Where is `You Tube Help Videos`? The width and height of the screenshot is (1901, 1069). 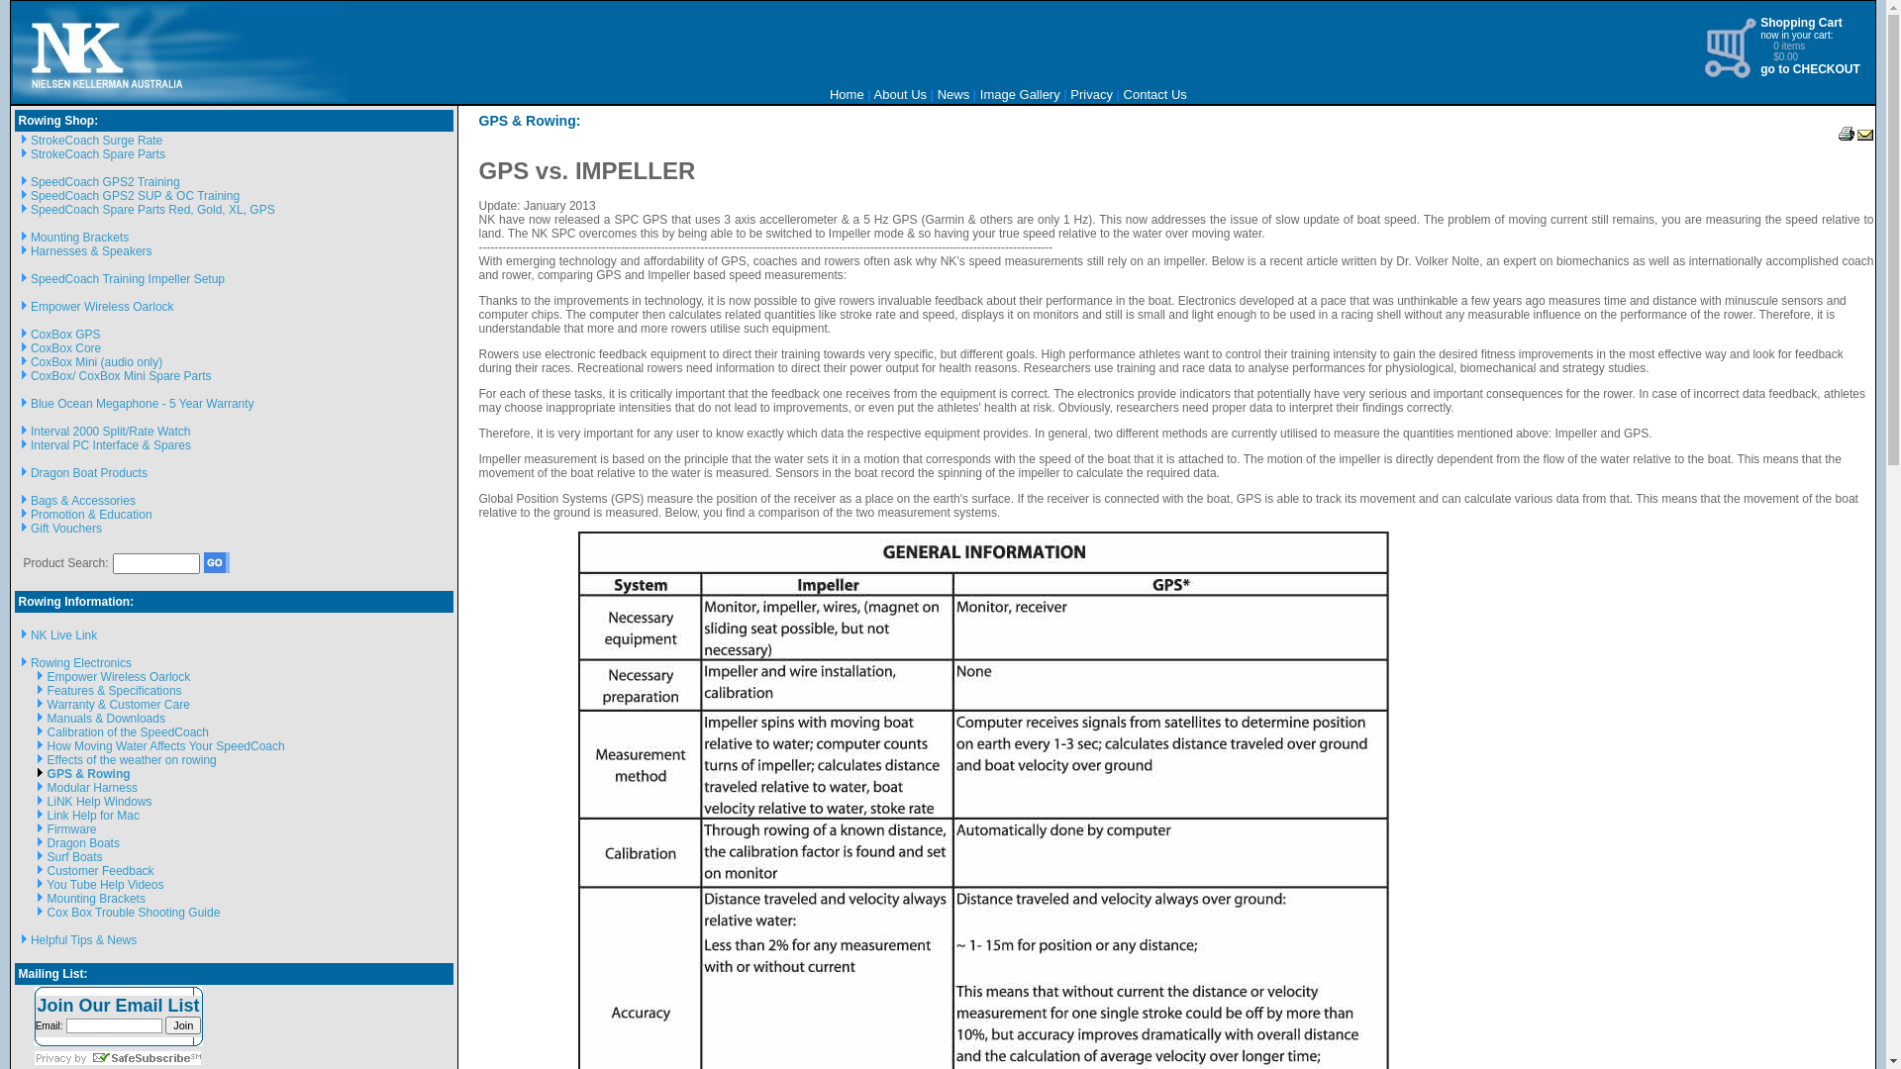 You Tube Help Videos is located at coordinates (105, 885).